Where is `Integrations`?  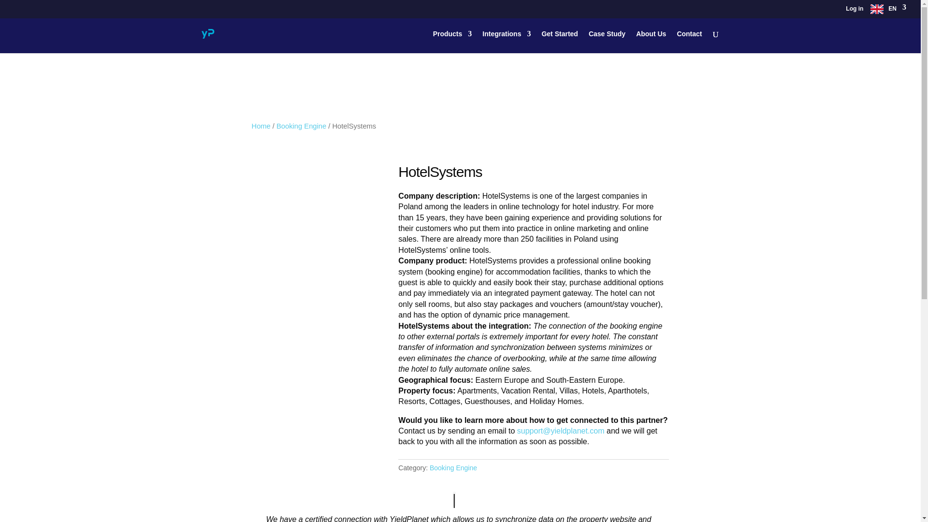 Integrations is located at coordinates (507, 42).